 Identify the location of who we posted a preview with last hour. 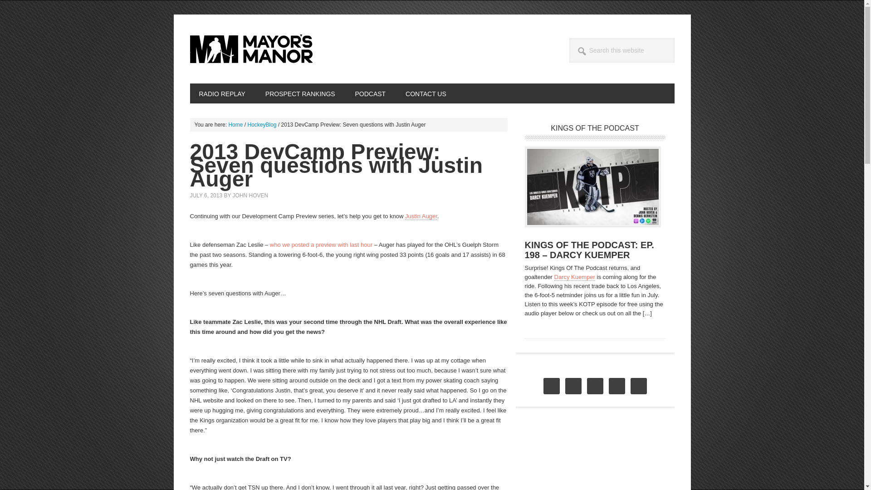
(321, 245).